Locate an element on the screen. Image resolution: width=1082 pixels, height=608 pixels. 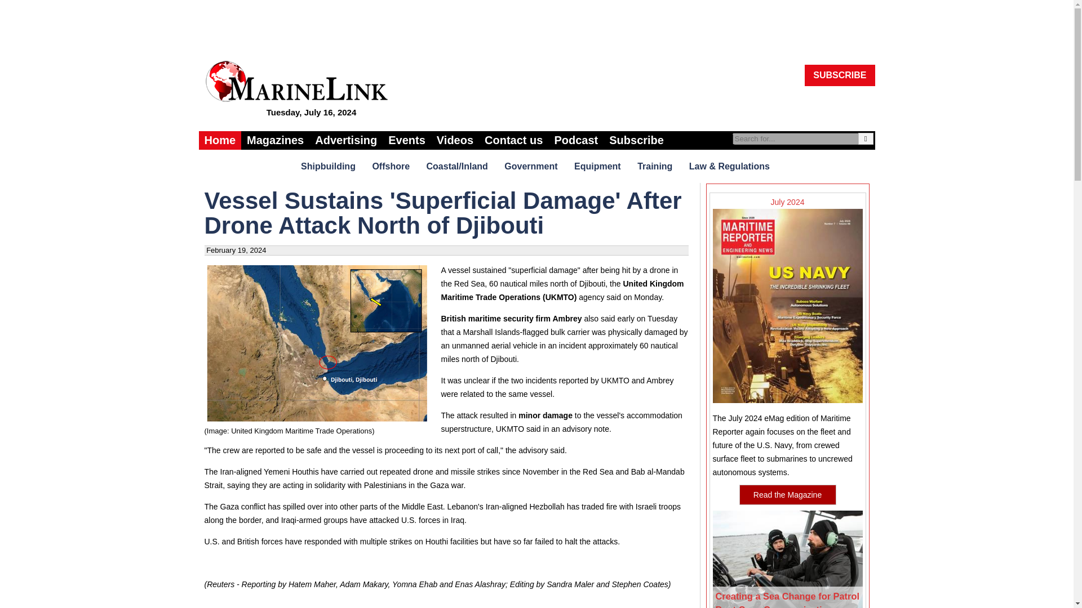
Maritime Training News is located at coordinates (656, 166).